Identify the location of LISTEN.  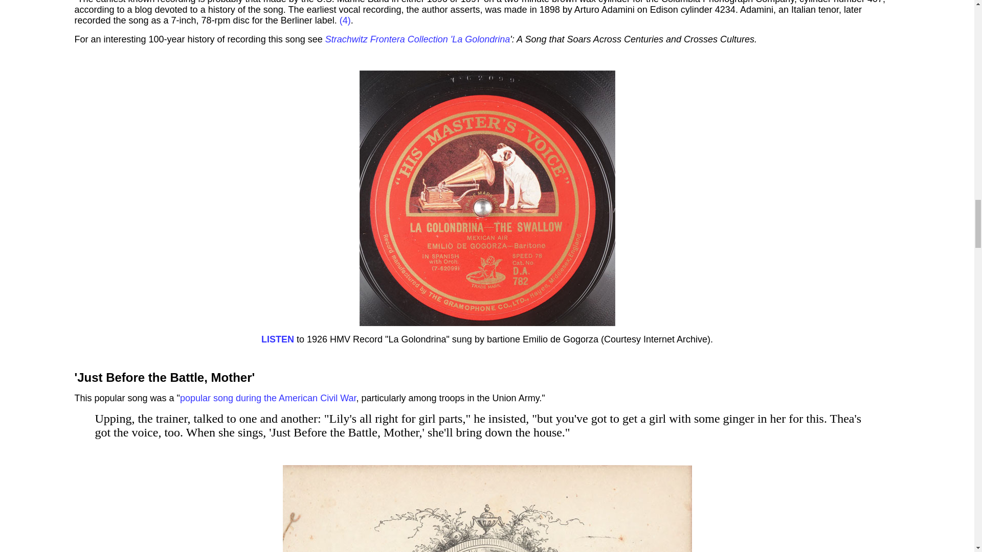
(277, 339).